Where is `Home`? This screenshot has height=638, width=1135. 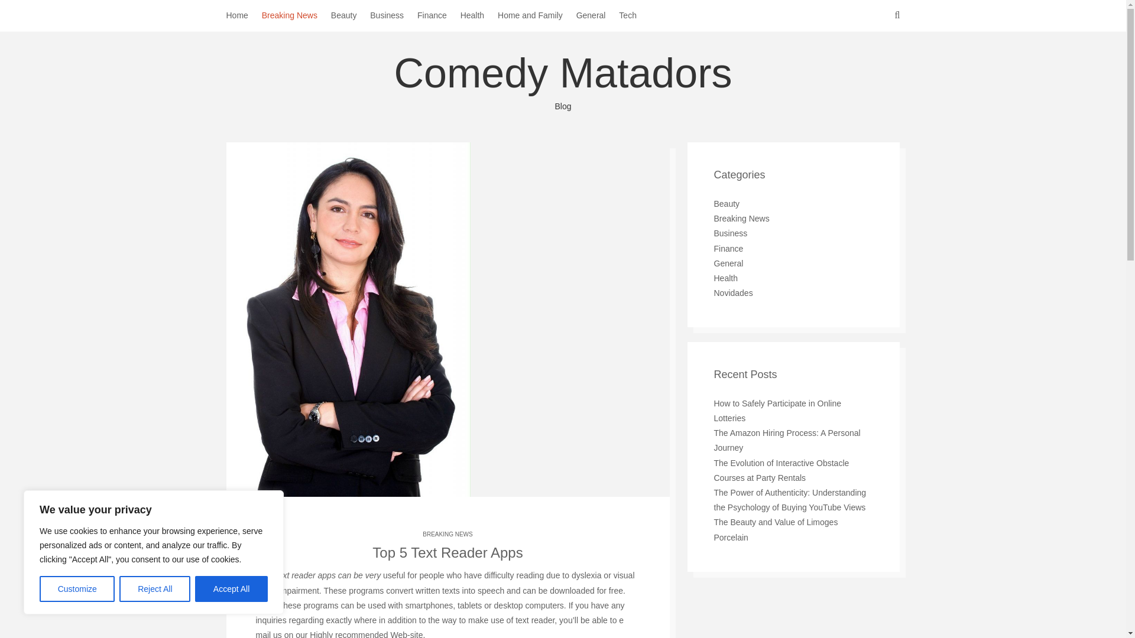 Home is located at coordinates (244, 15).